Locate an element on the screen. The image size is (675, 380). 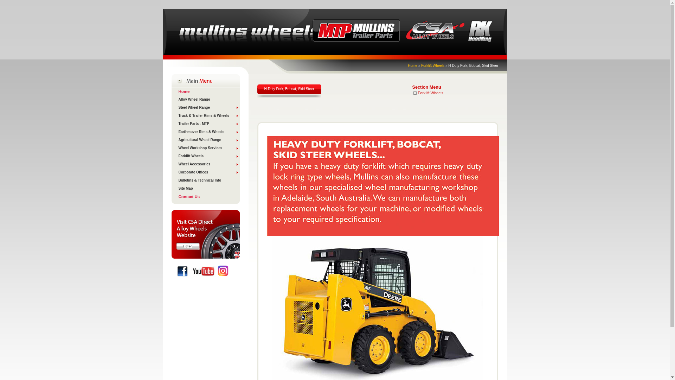
Earthmover Rims & Wheels is located at coordinates (206, 132).